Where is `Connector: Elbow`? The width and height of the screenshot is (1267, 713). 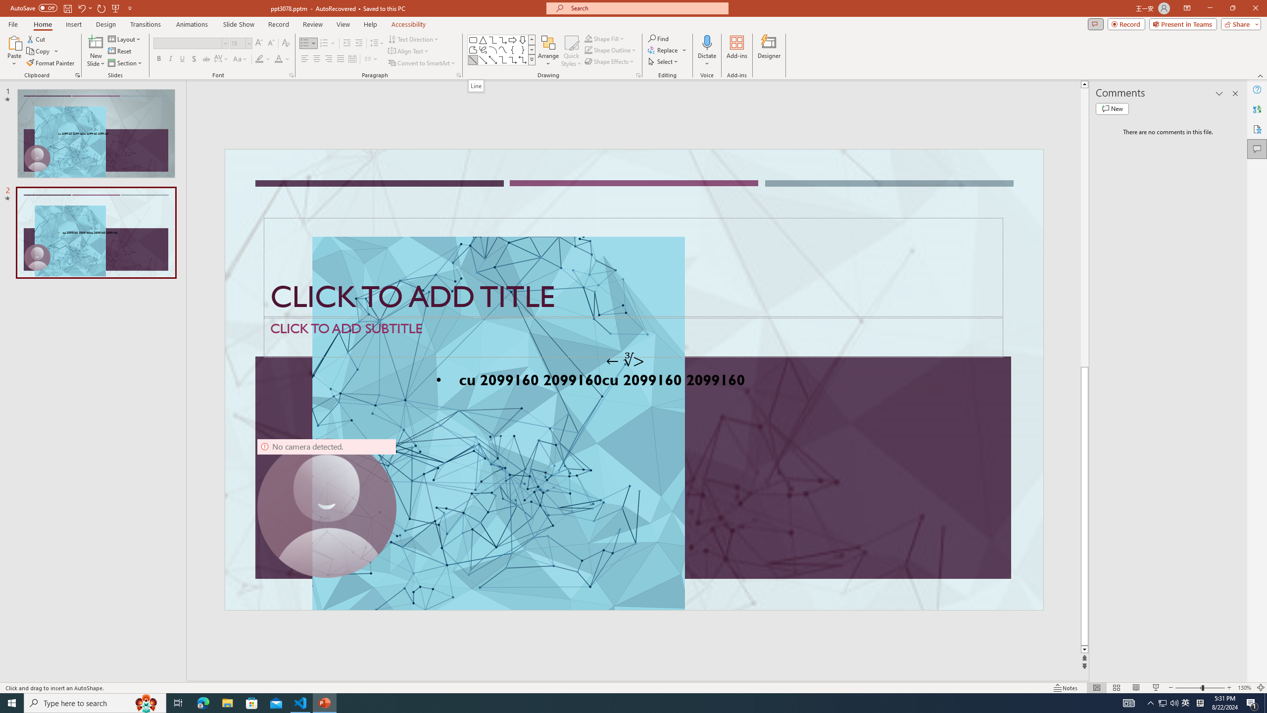 Connector: Elbow is located at coordinates (503, 59).